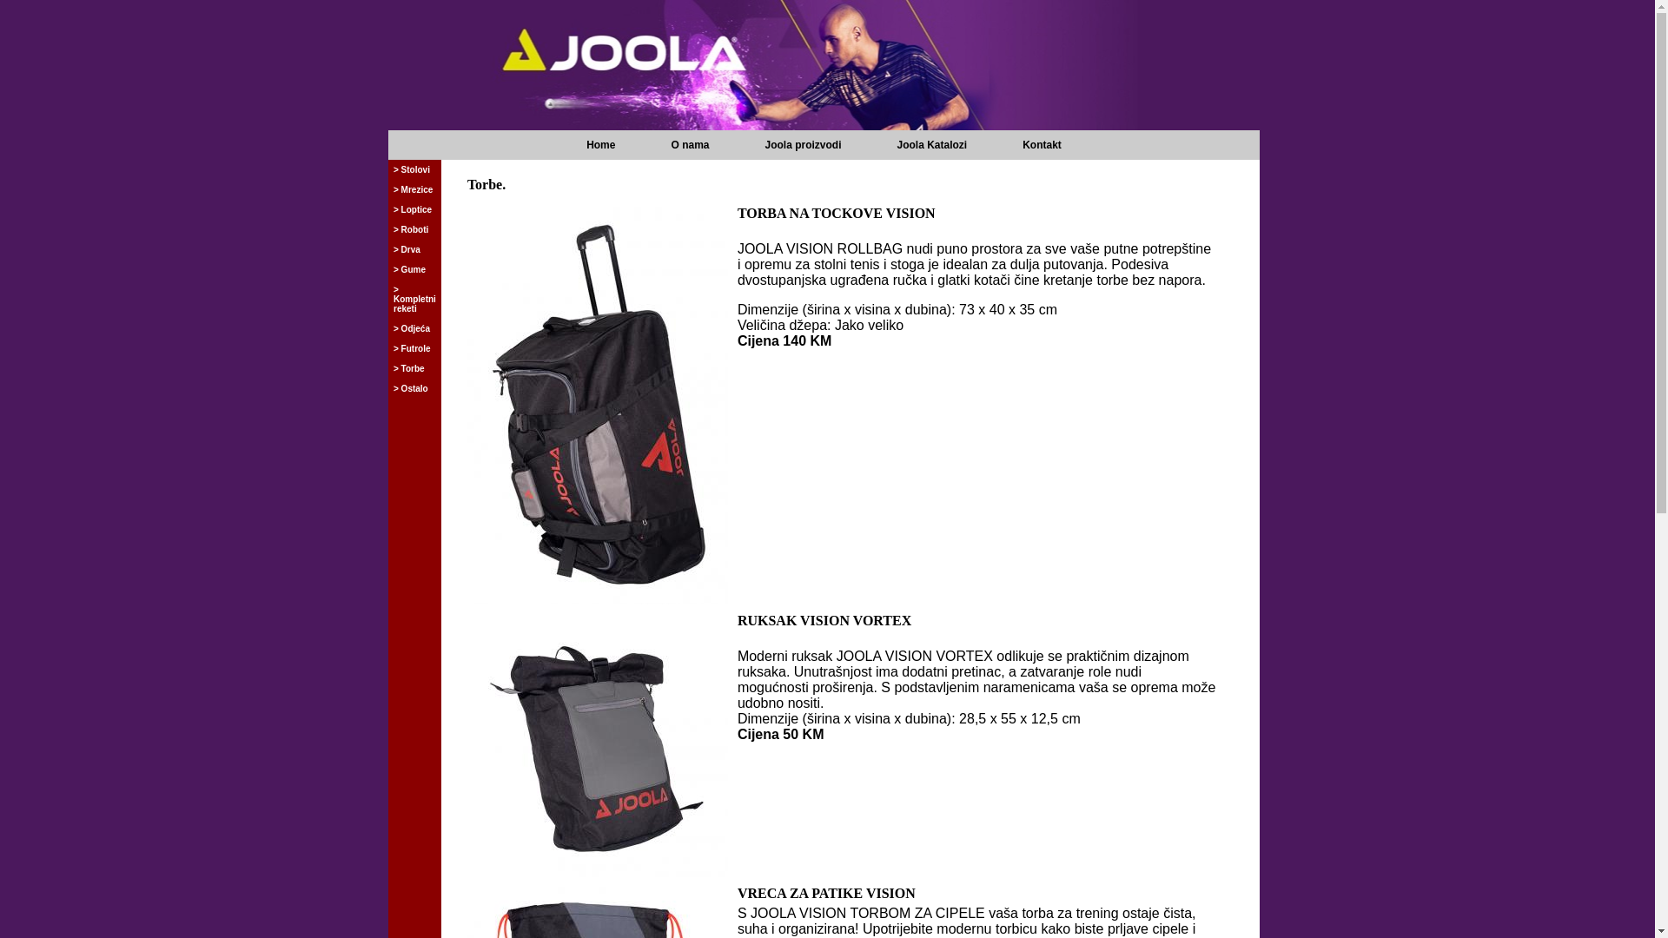 The width and height of the screenshot is (1668, 938). I want to click on Joola proizvodi, so click(803, 145).